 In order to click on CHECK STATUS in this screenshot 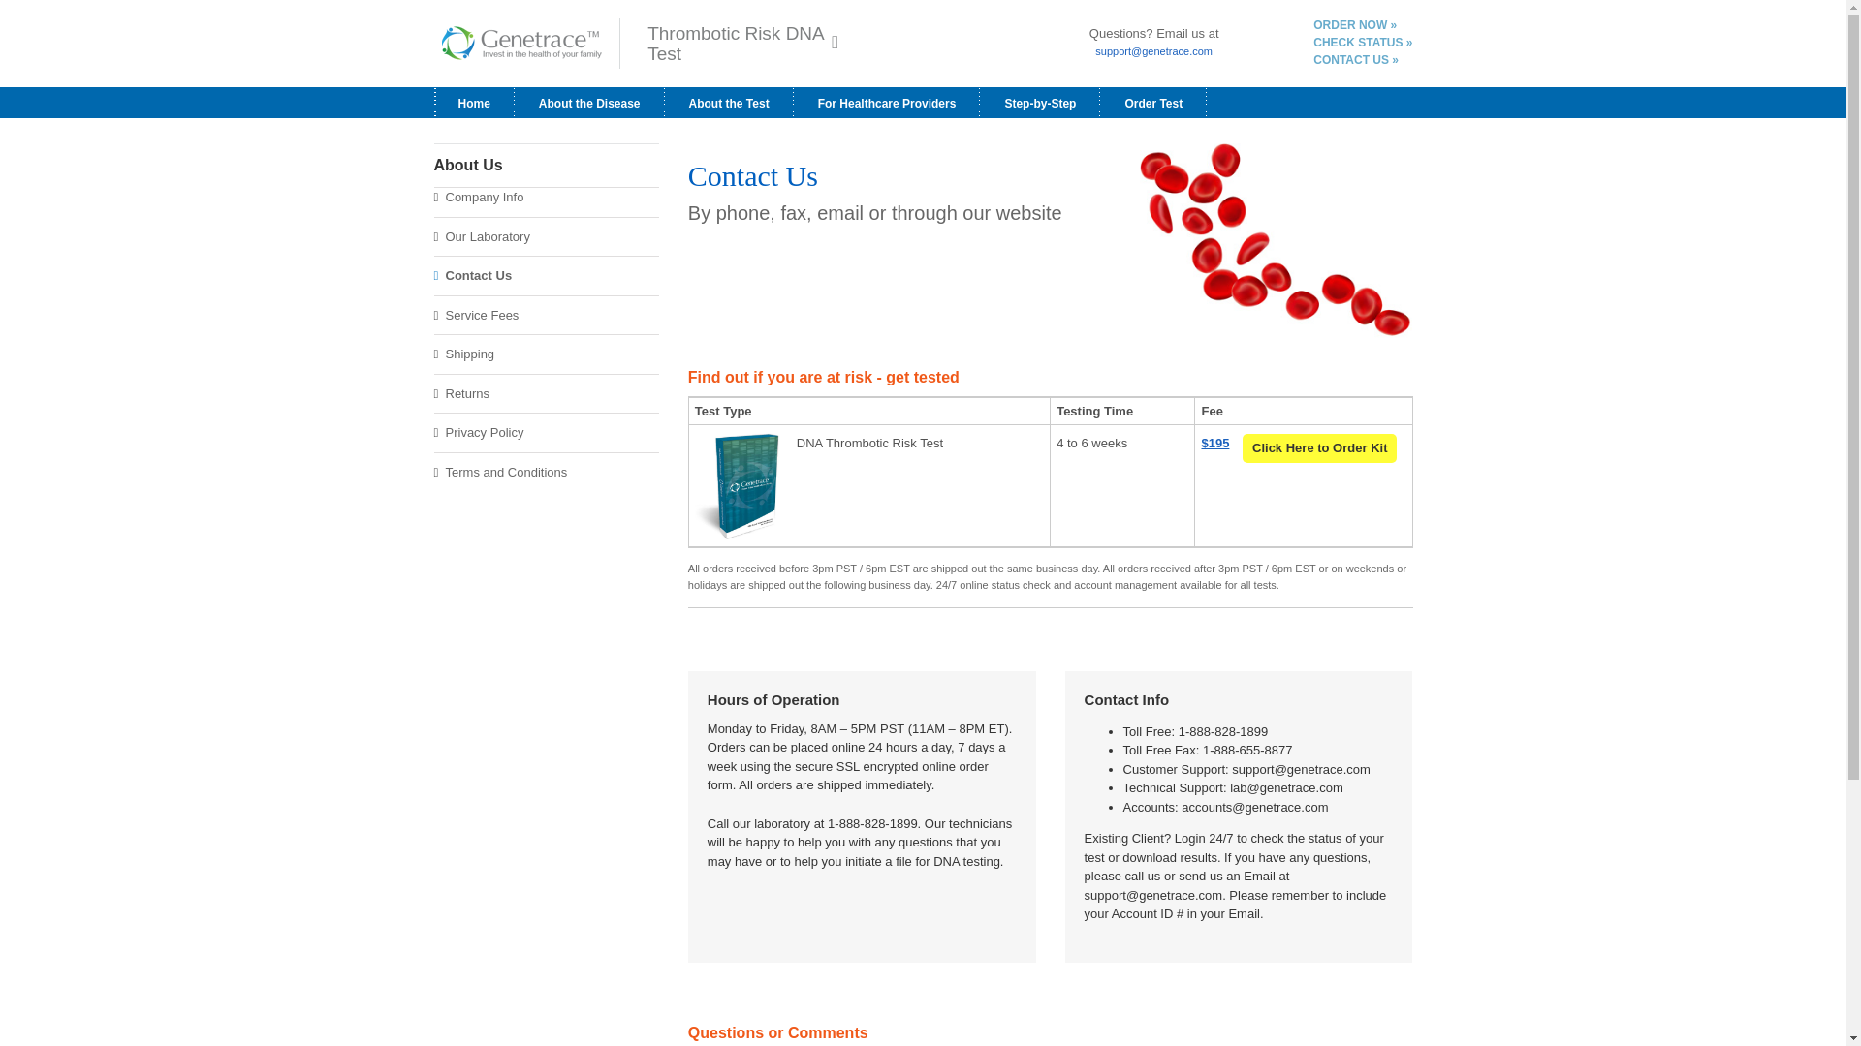, I will do `click(1051, 263)`.